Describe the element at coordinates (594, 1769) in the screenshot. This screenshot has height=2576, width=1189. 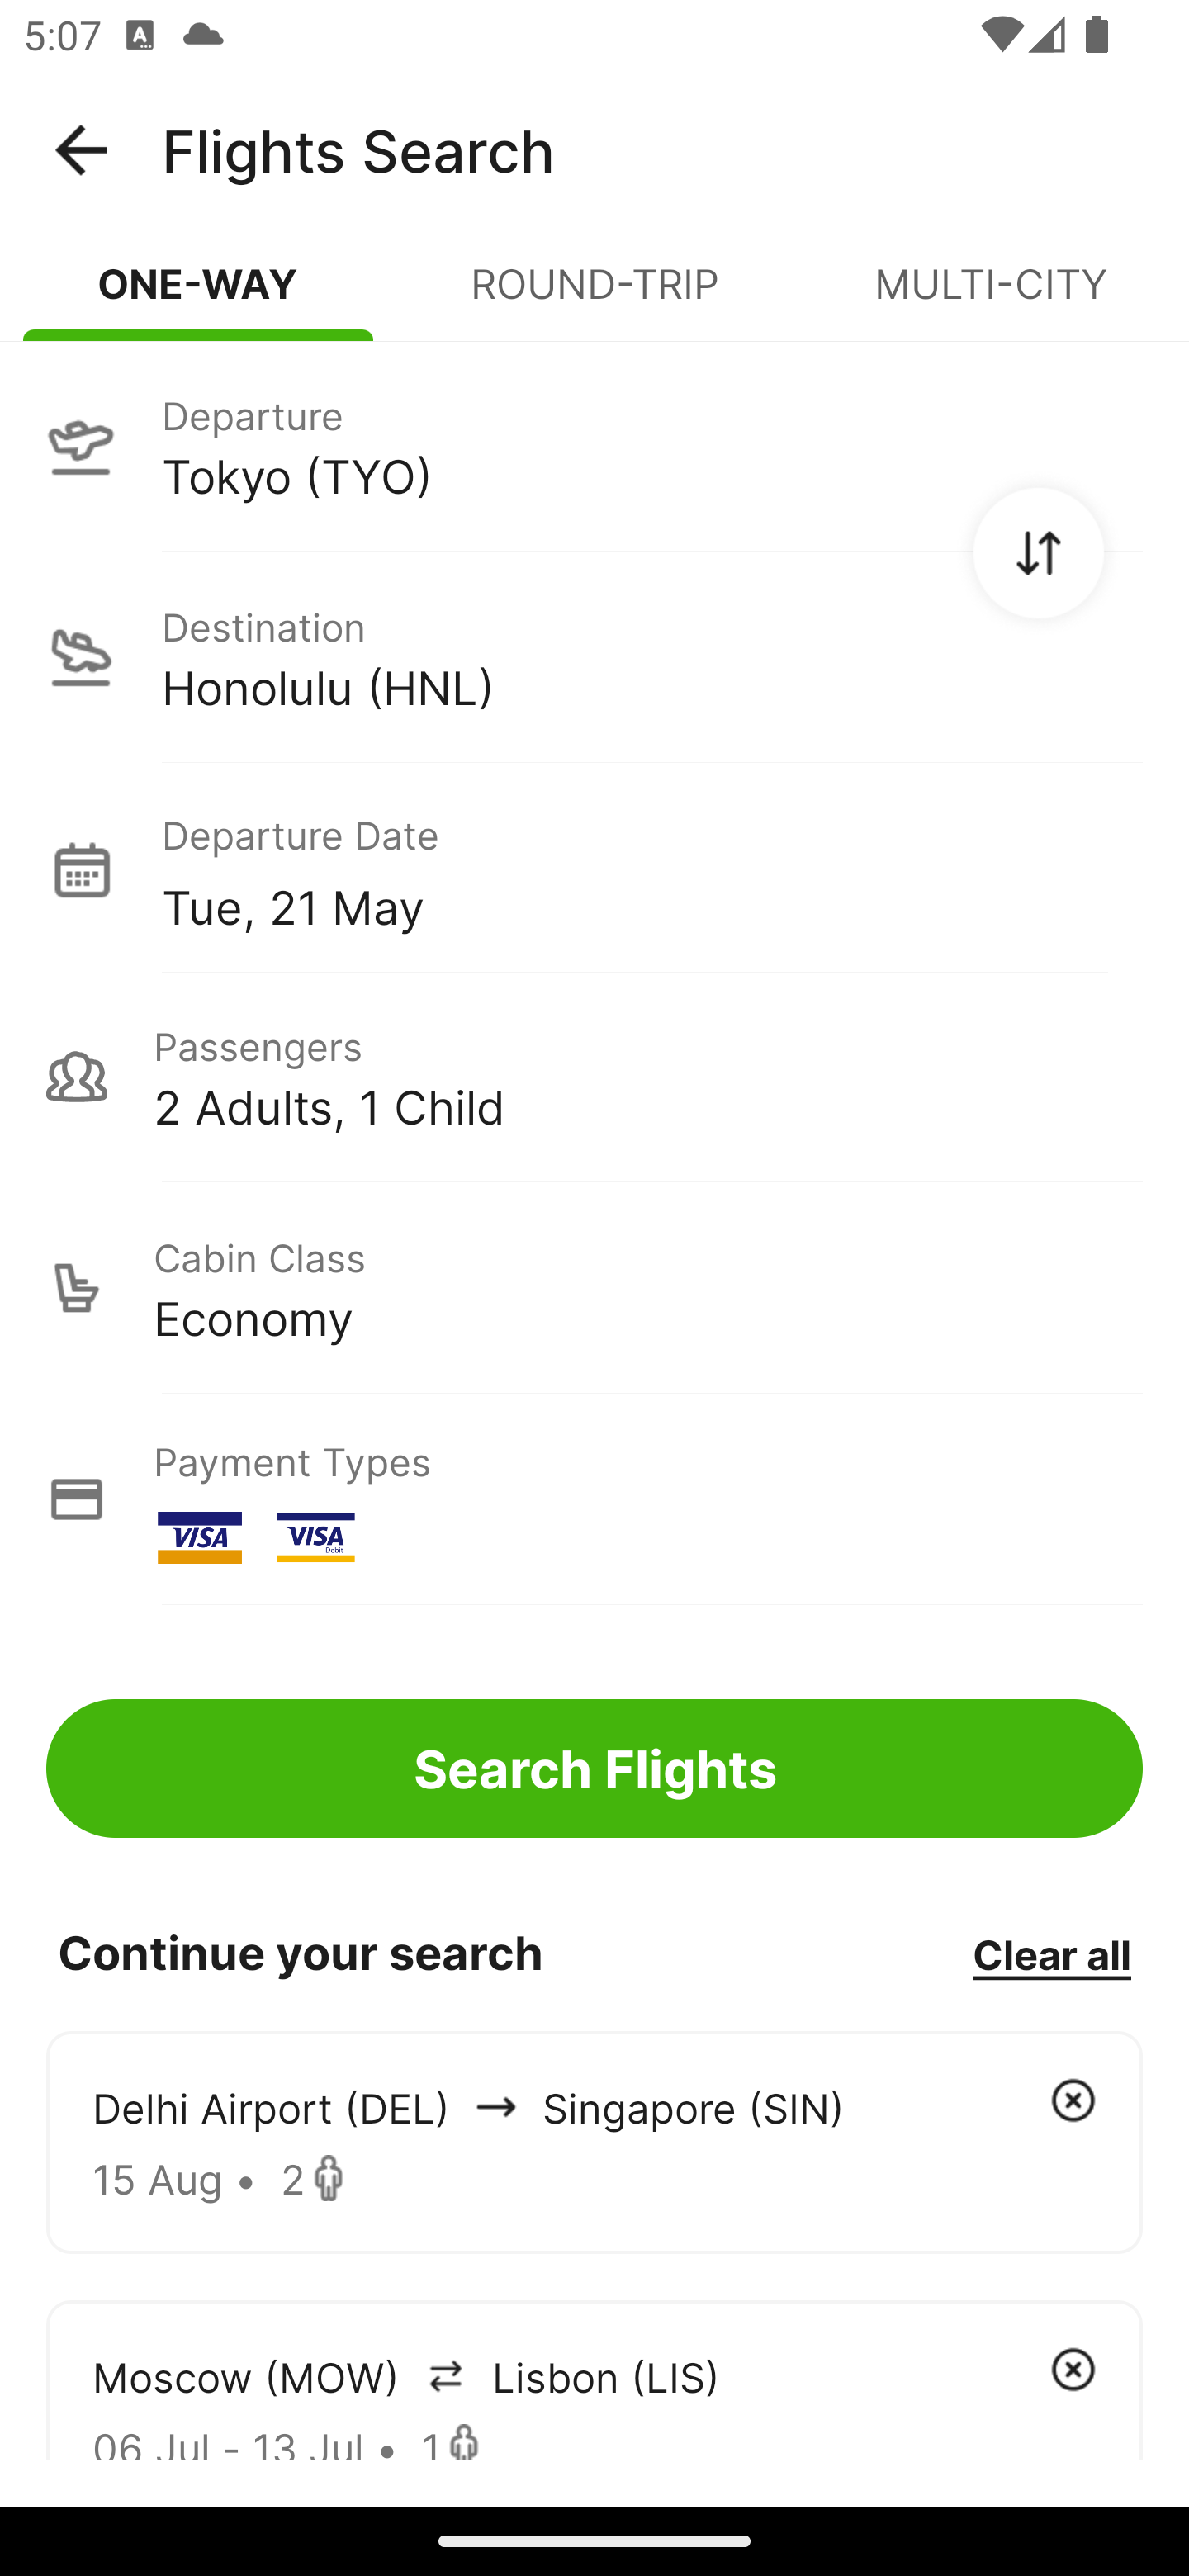
I see `Search Flights` at that location.